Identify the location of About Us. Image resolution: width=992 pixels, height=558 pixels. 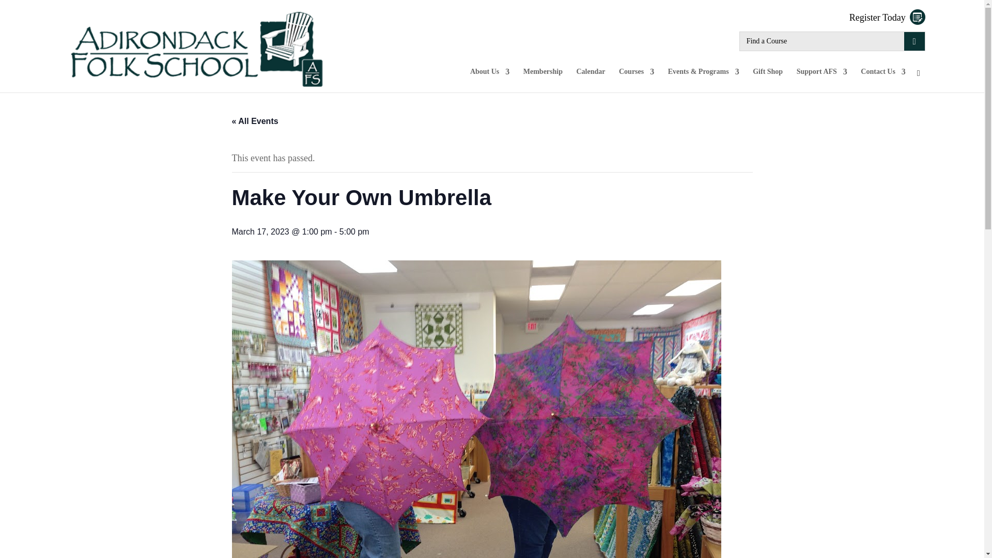
(490, 80).